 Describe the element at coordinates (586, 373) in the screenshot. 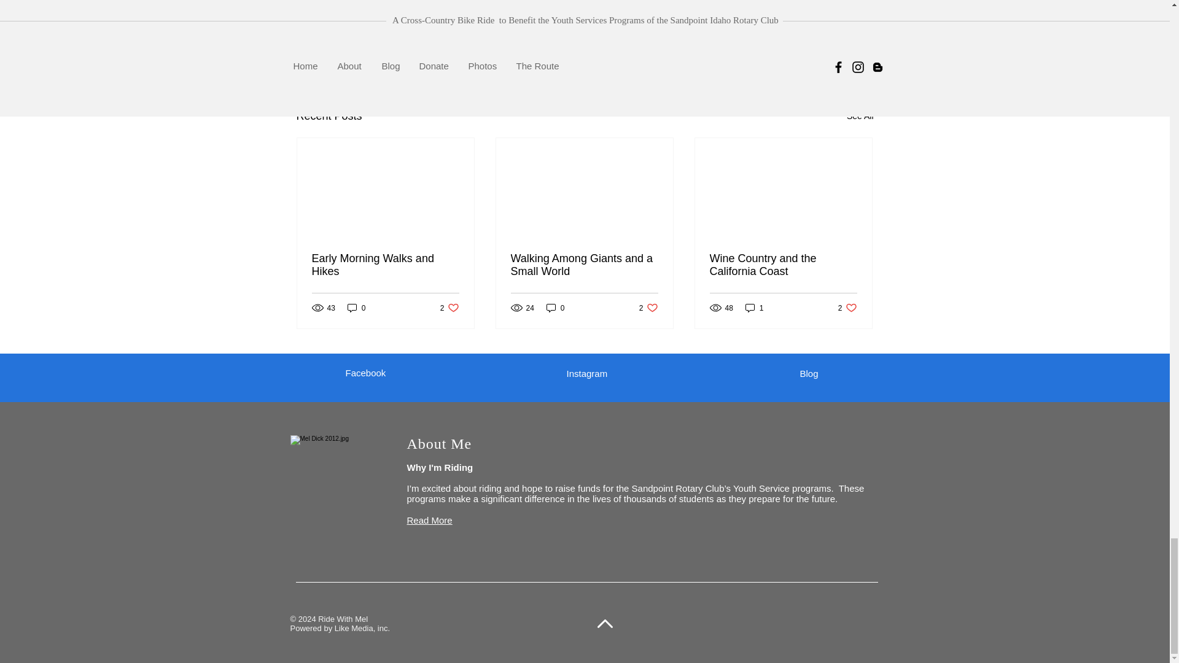

I see `Early Morning Walks and Hikes` at that location.